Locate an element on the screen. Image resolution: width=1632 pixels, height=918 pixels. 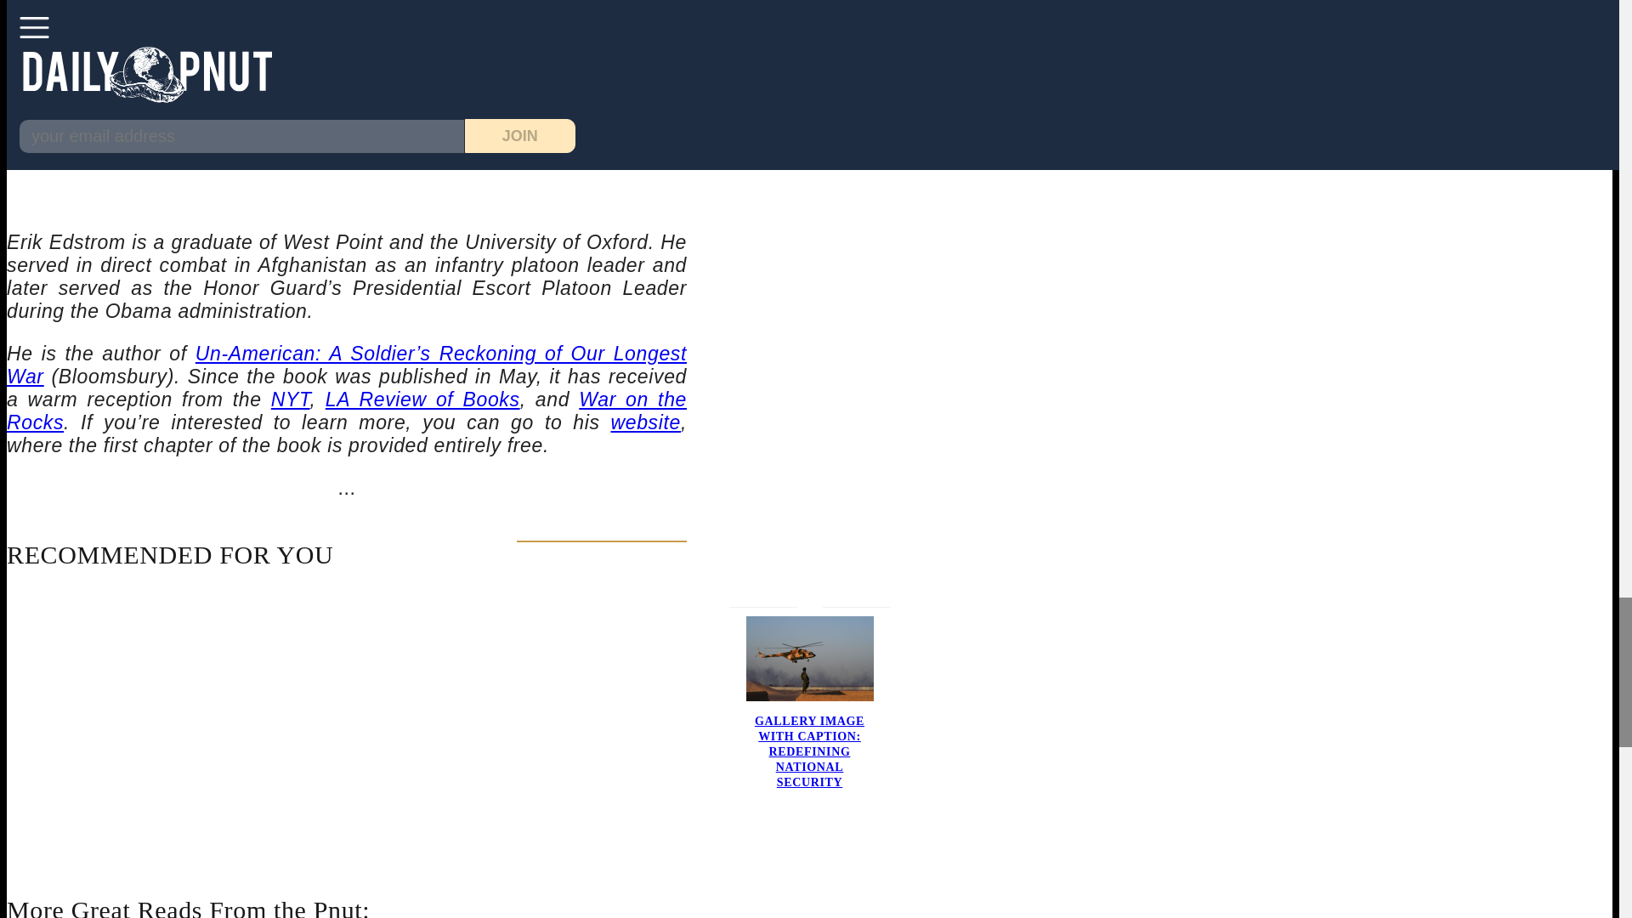
Redefining National Security is located at coordinates (809, 697).